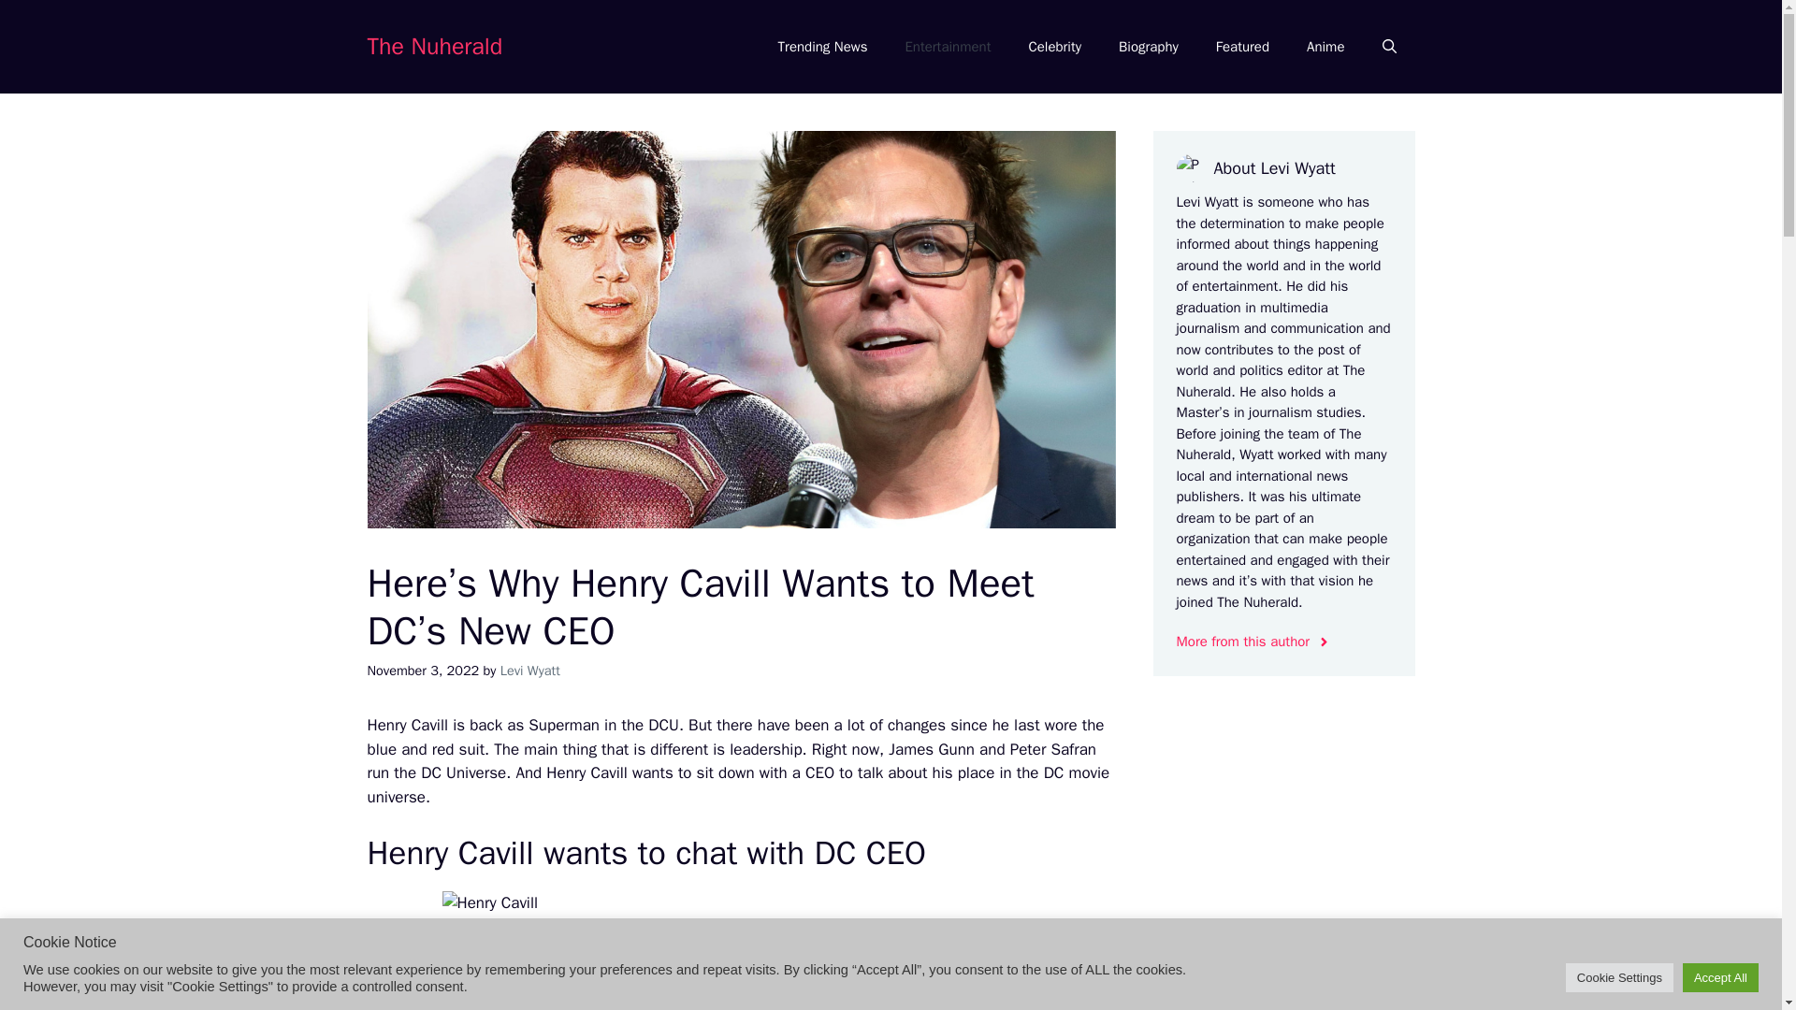  What do you see at coordinates (1720, 977) in the screenshot?
I see `Accept All` at bounding box center [1720, 977].